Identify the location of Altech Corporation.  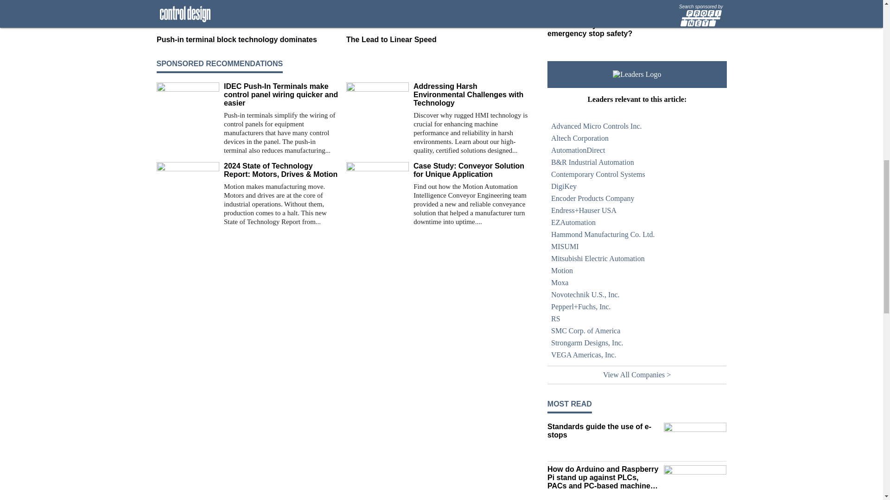
(637, 138).